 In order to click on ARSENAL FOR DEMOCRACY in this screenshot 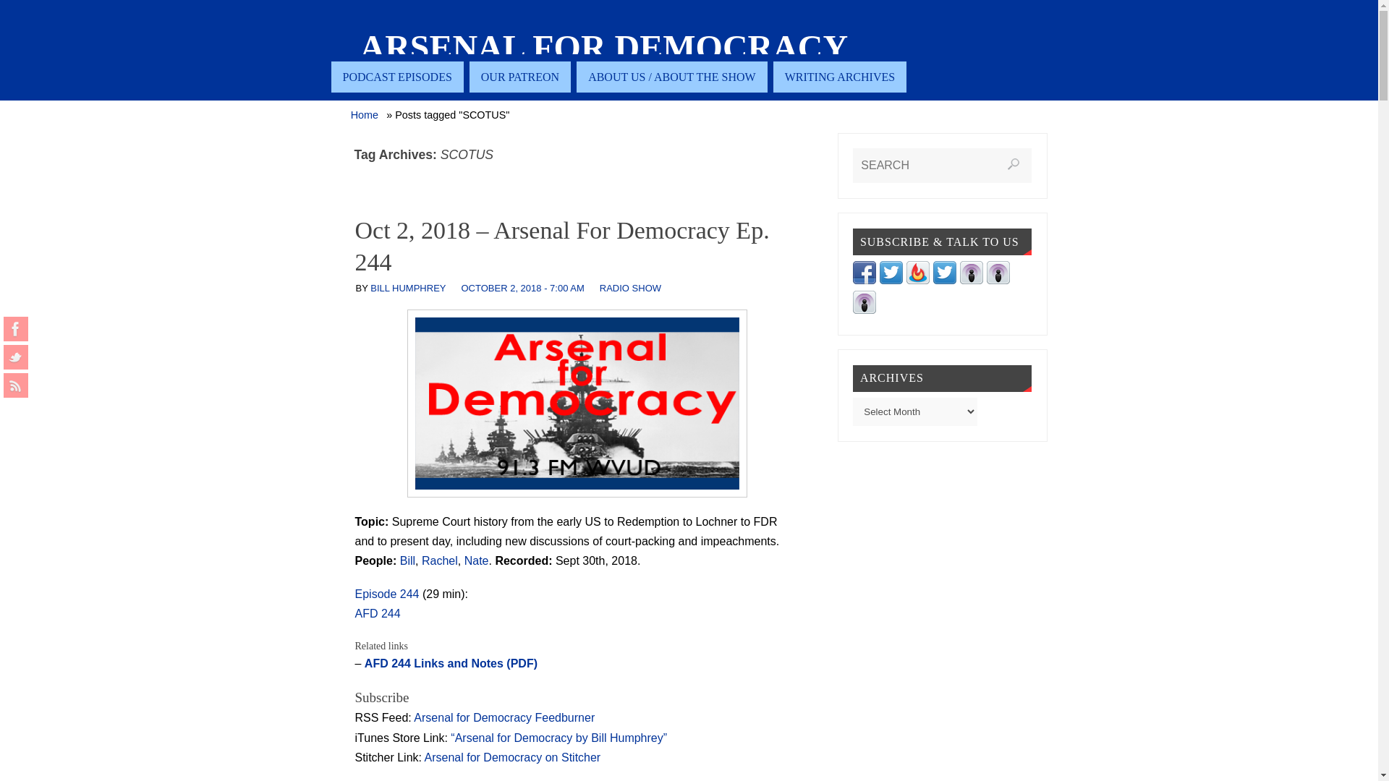, I will do `click(604, 48)`.